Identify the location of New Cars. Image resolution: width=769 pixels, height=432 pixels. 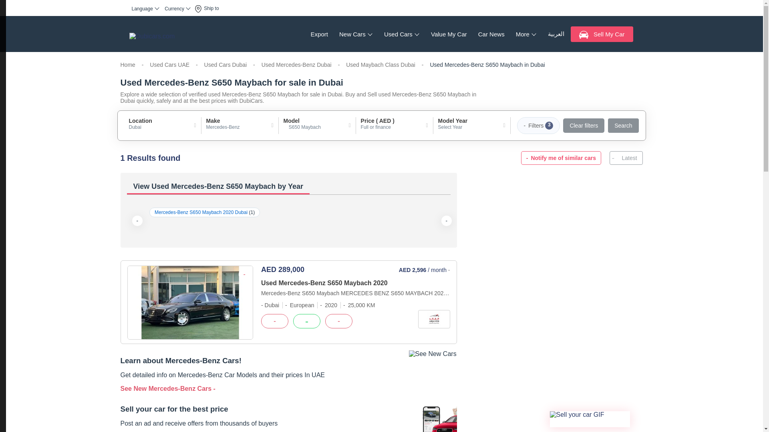
(356, 34).